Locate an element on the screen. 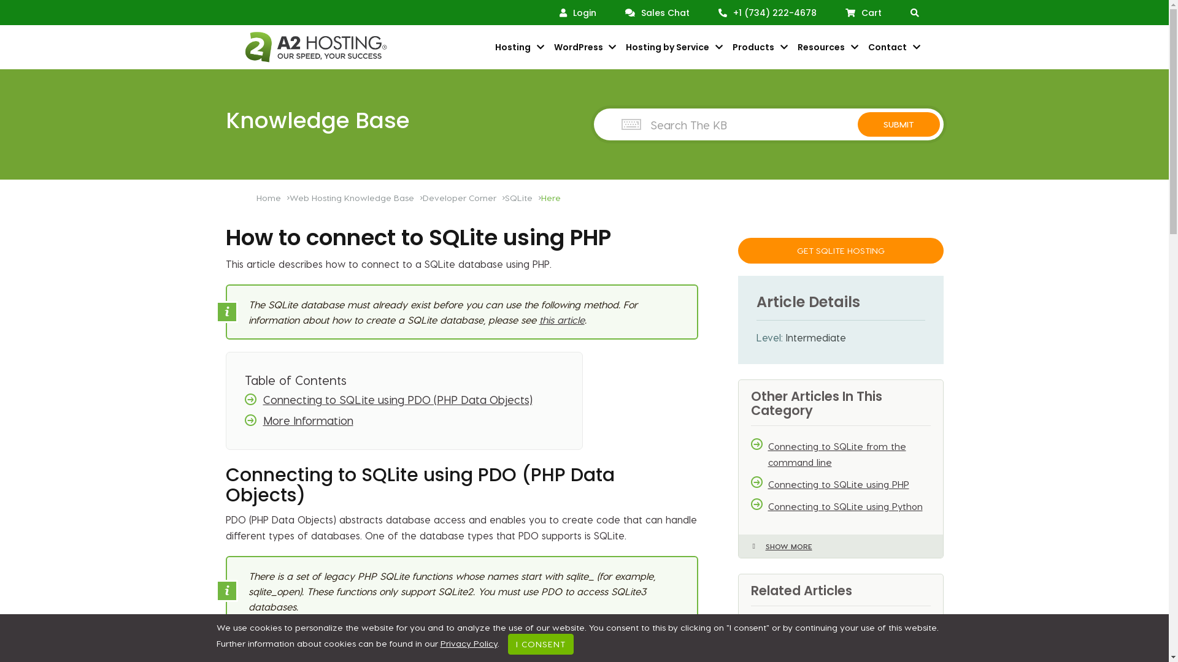 The image size is (1178, 662). Connecting to SQLite from the command line is located at coordinates (849, 634).